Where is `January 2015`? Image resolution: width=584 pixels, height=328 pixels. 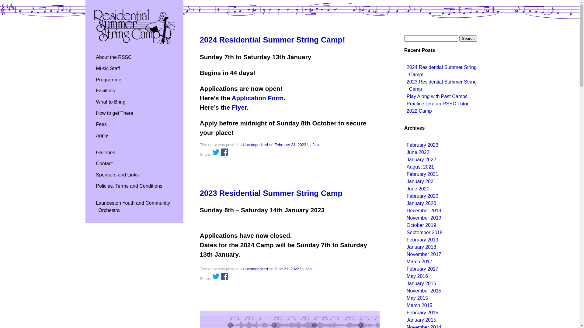 January 2015 is located at coordinates (422, 320).